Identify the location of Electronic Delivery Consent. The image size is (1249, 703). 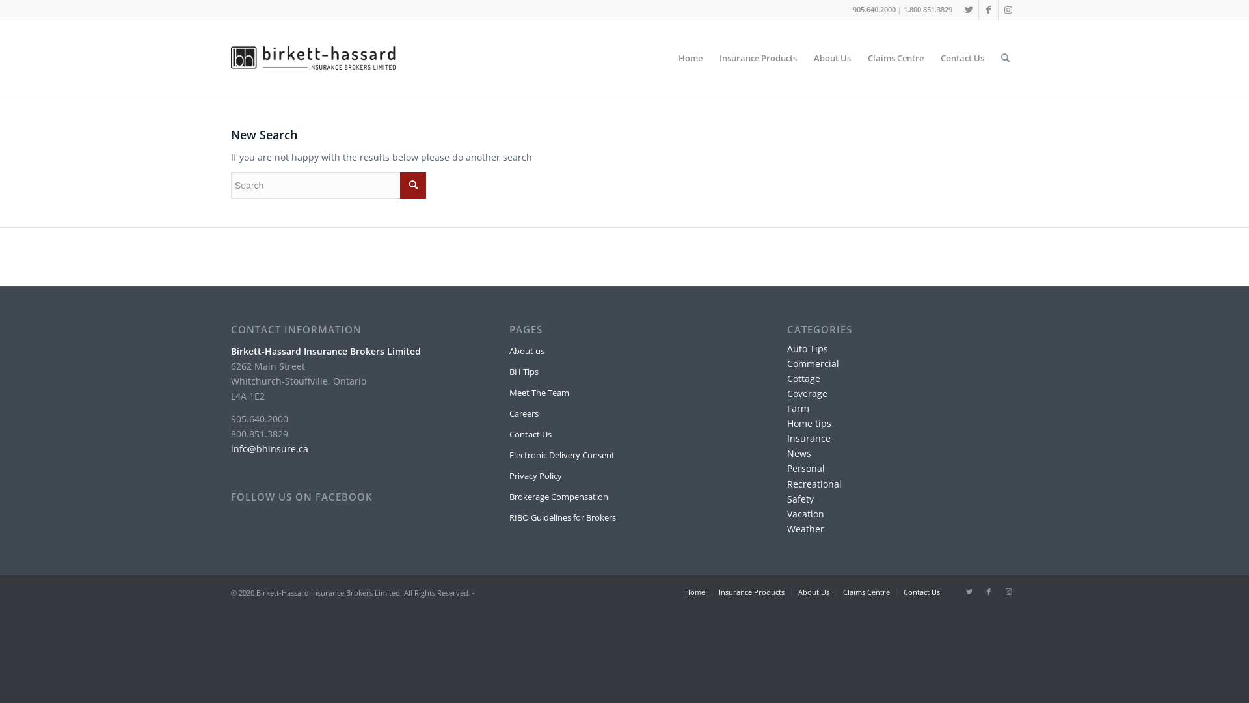
(624, 456).